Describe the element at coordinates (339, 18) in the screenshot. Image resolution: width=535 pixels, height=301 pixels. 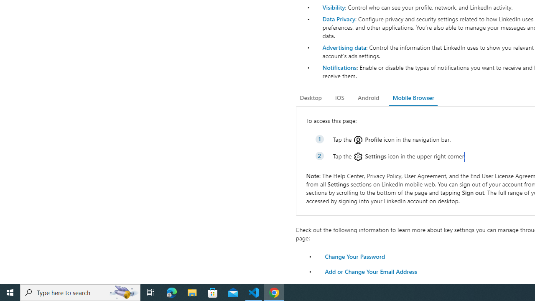
I see `Data Privacy` at that location.